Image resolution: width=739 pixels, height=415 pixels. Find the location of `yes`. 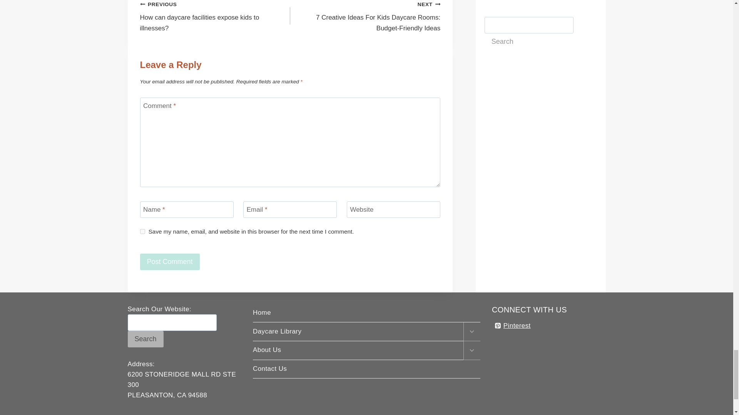

yes is located at coordinates (142, 231).